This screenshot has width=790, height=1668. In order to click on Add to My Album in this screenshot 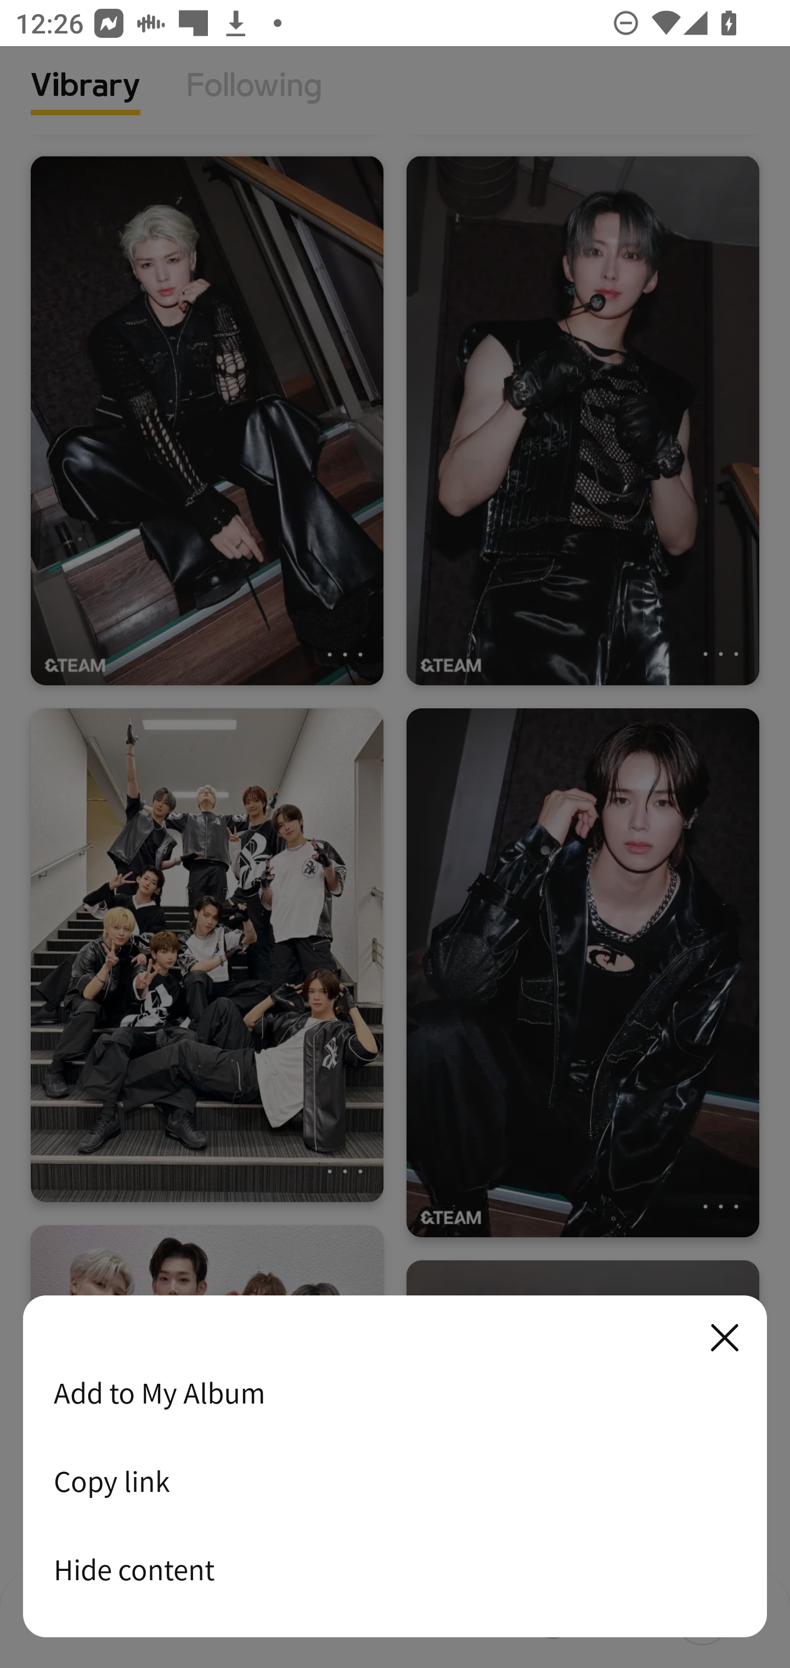, I will do `click(395, 1393)`.